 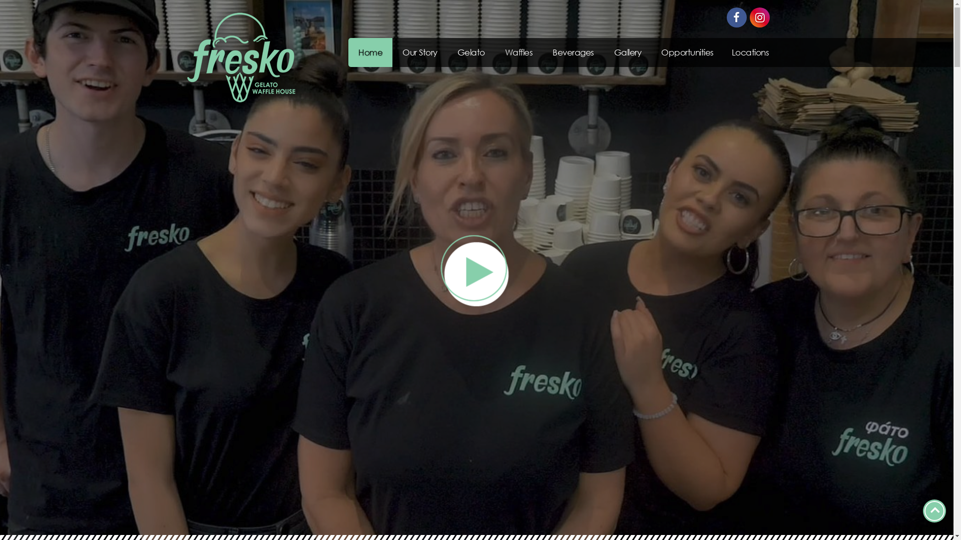 What do you see at coordinates (370, 52) in the screenshot?
I see `Home` at bounding box center [370, 52].